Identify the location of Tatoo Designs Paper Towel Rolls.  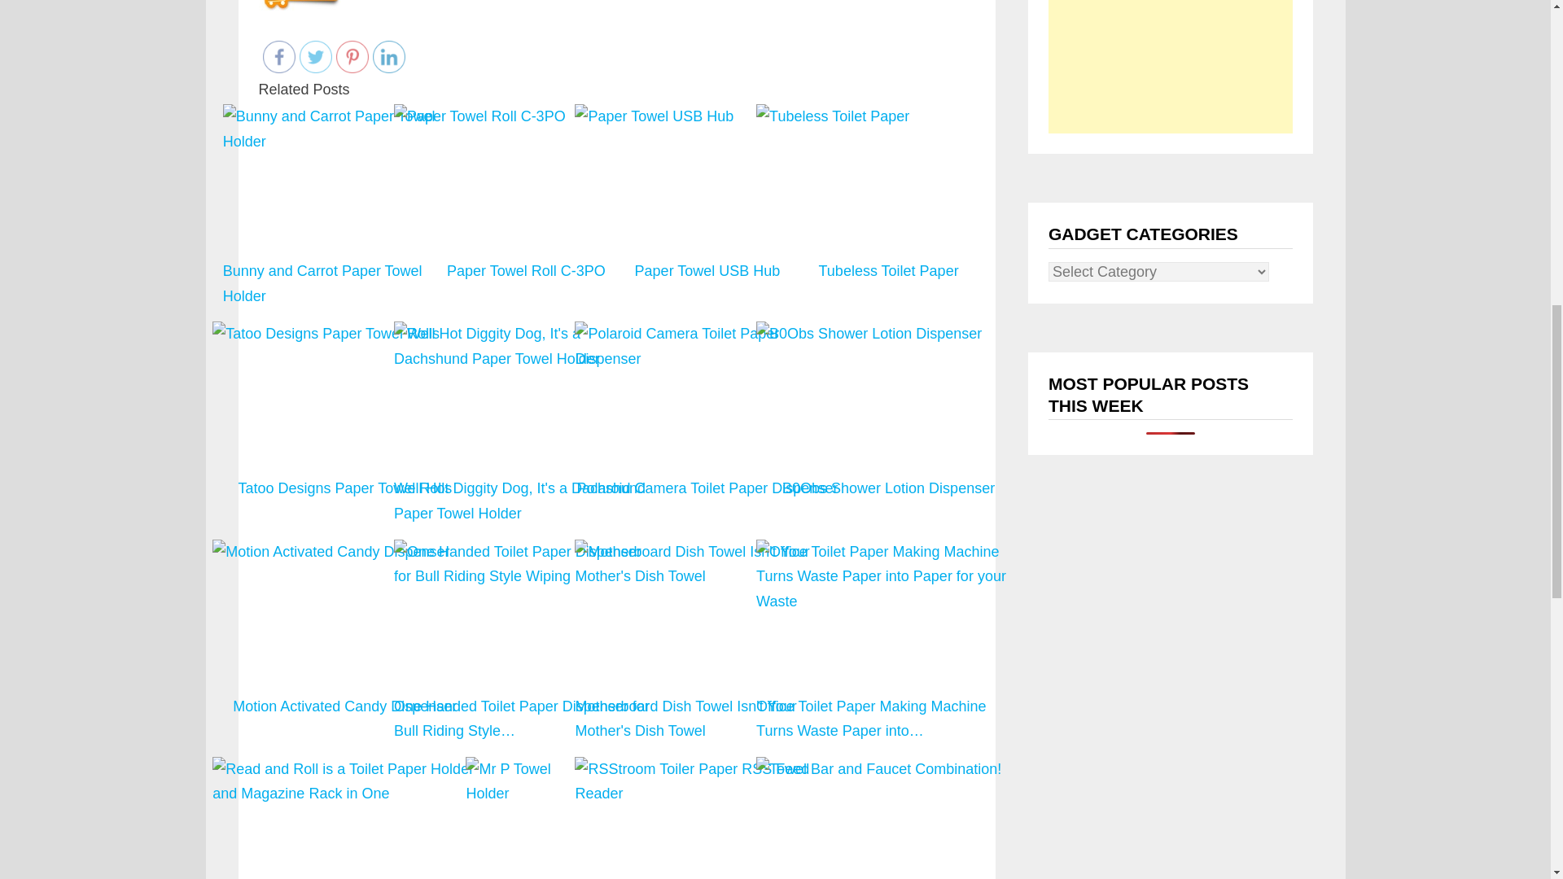
(344, 423).